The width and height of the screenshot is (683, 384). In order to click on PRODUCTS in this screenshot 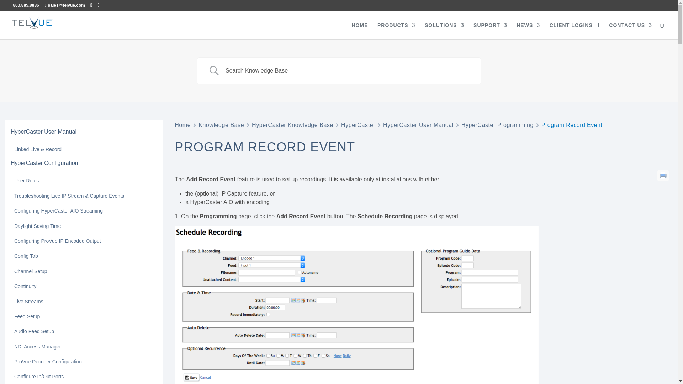, I will do `click(396, 31)`.